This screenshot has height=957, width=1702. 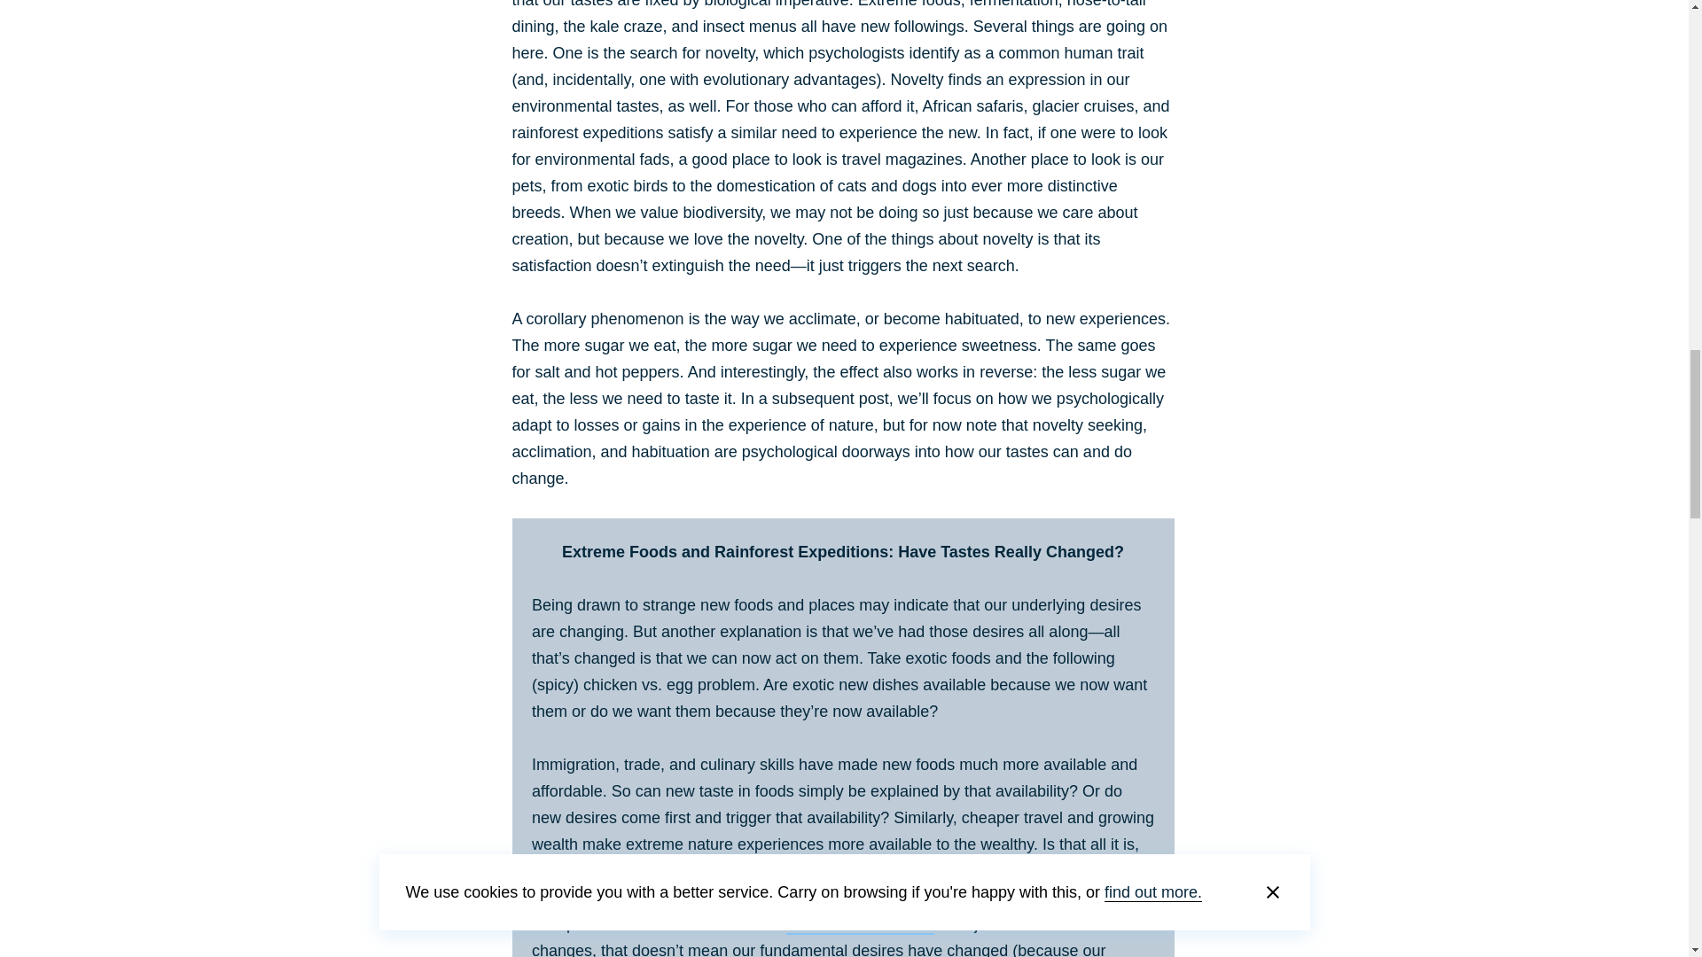 What do you see at coordinates (860, 924) in the screenshot?
I see `we introduced earlier` at bounding box center [860, 924].